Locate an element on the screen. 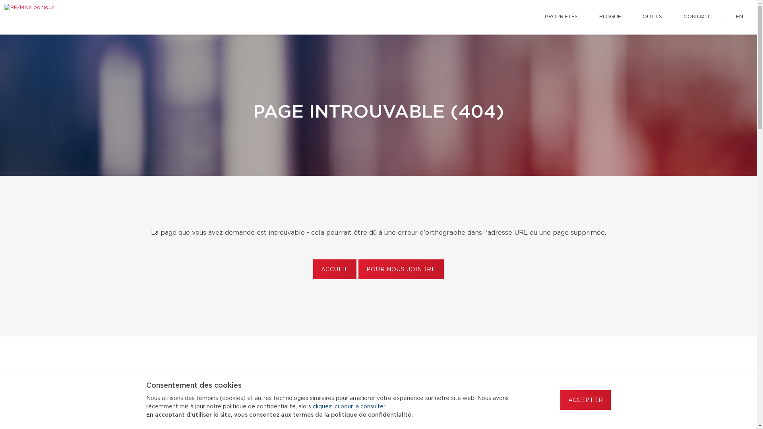 The width and height of the screenshot is (763, 429). BLOGUE is located at coordinates (610, 17).